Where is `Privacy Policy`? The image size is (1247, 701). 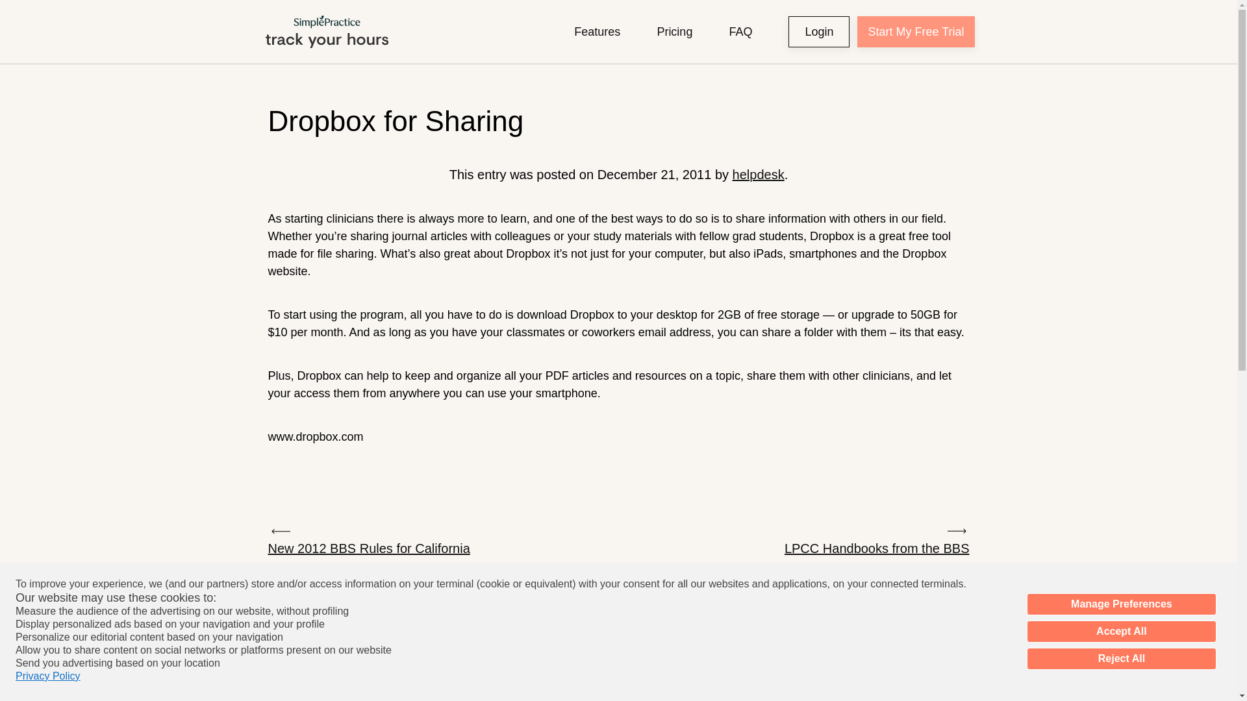 Privacy Policy is located at coordinates (48, 676).